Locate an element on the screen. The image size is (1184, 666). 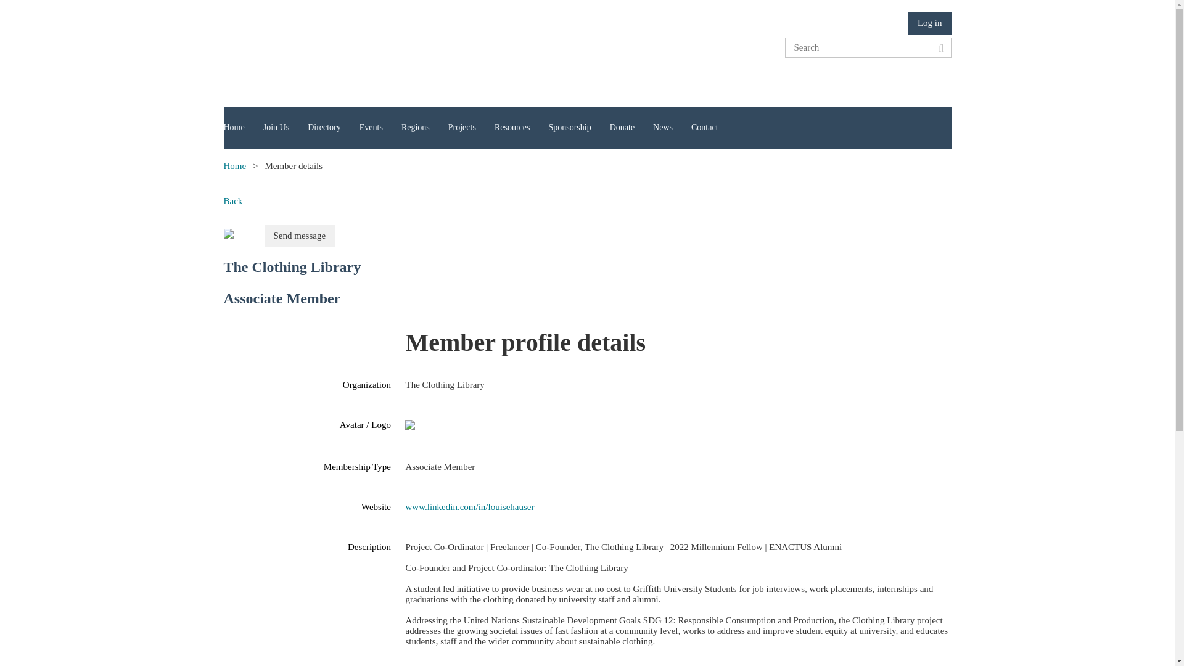
Resources is located at coordinates (522, 128).